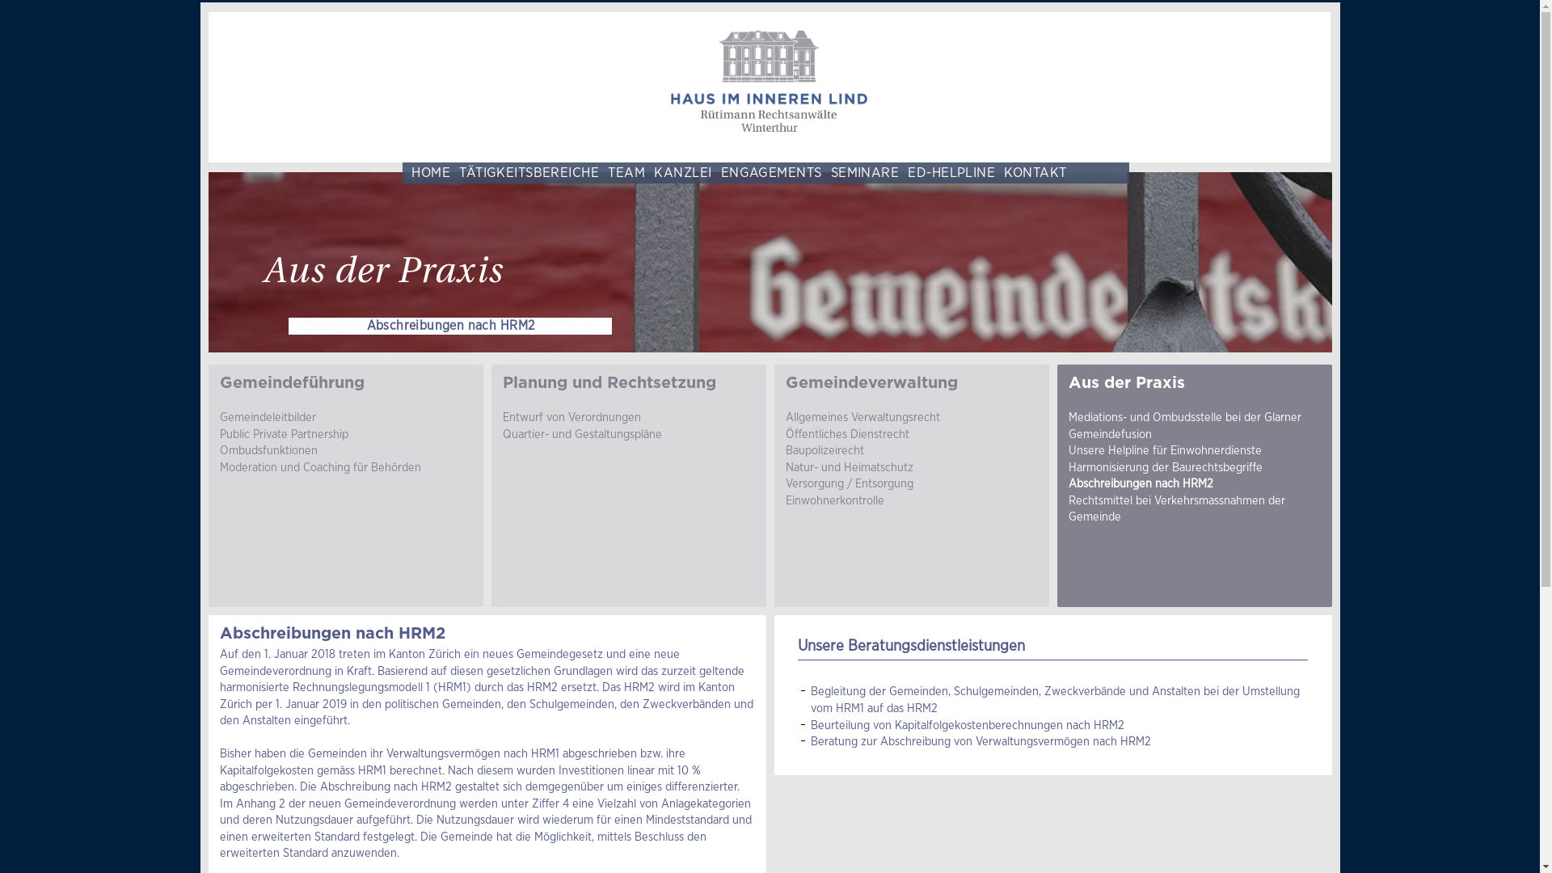  I want to click on Abschreibungen nach HRM2, so click(1141, 483).